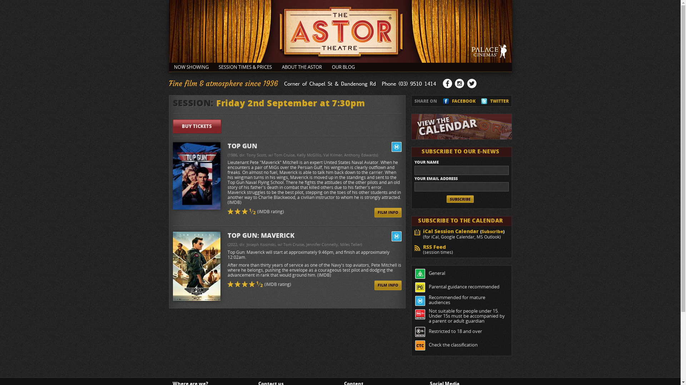  I want to click on 4.3, so click(245, 284).